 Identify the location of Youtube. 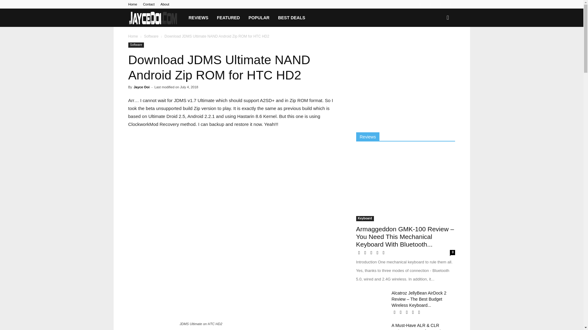
(450, 4).